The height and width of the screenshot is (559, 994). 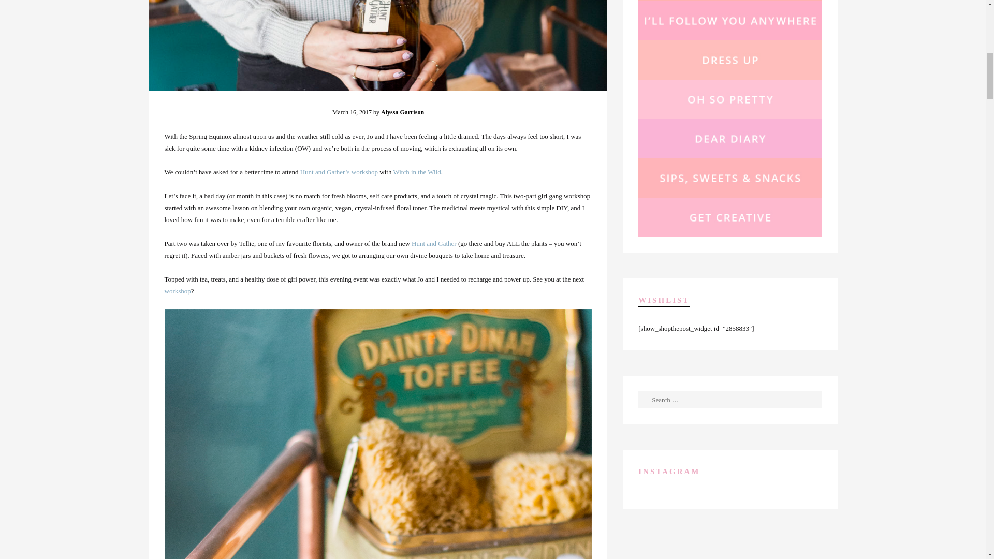 I want to click on March 16, 2017, so click(x=352, y=112).